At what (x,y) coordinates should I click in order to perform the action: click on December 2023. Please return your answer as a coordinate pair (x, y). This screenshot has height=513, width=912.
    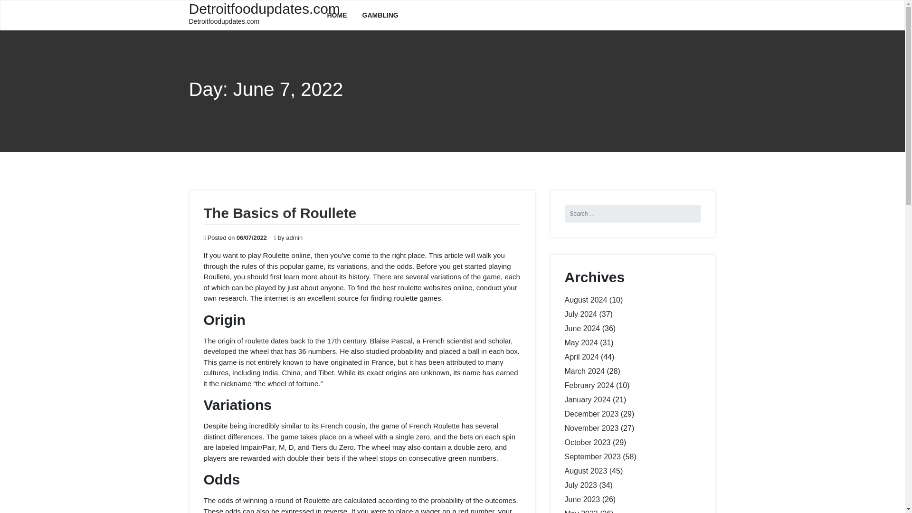
    Looking at the image, I should click on (591, 414).